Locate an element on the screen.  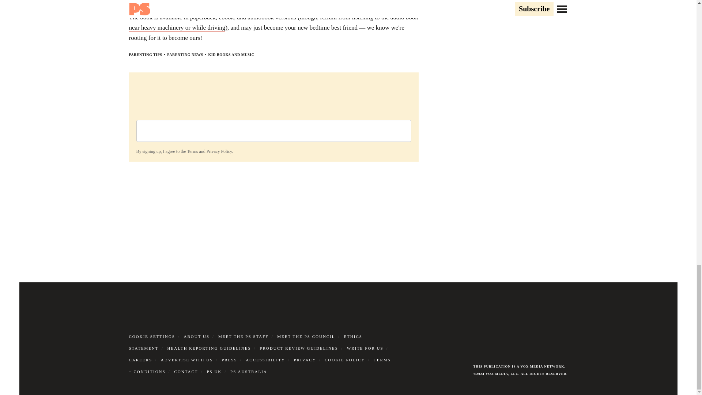
MEET THE PS STAFF is located at coordinates (244, 336).